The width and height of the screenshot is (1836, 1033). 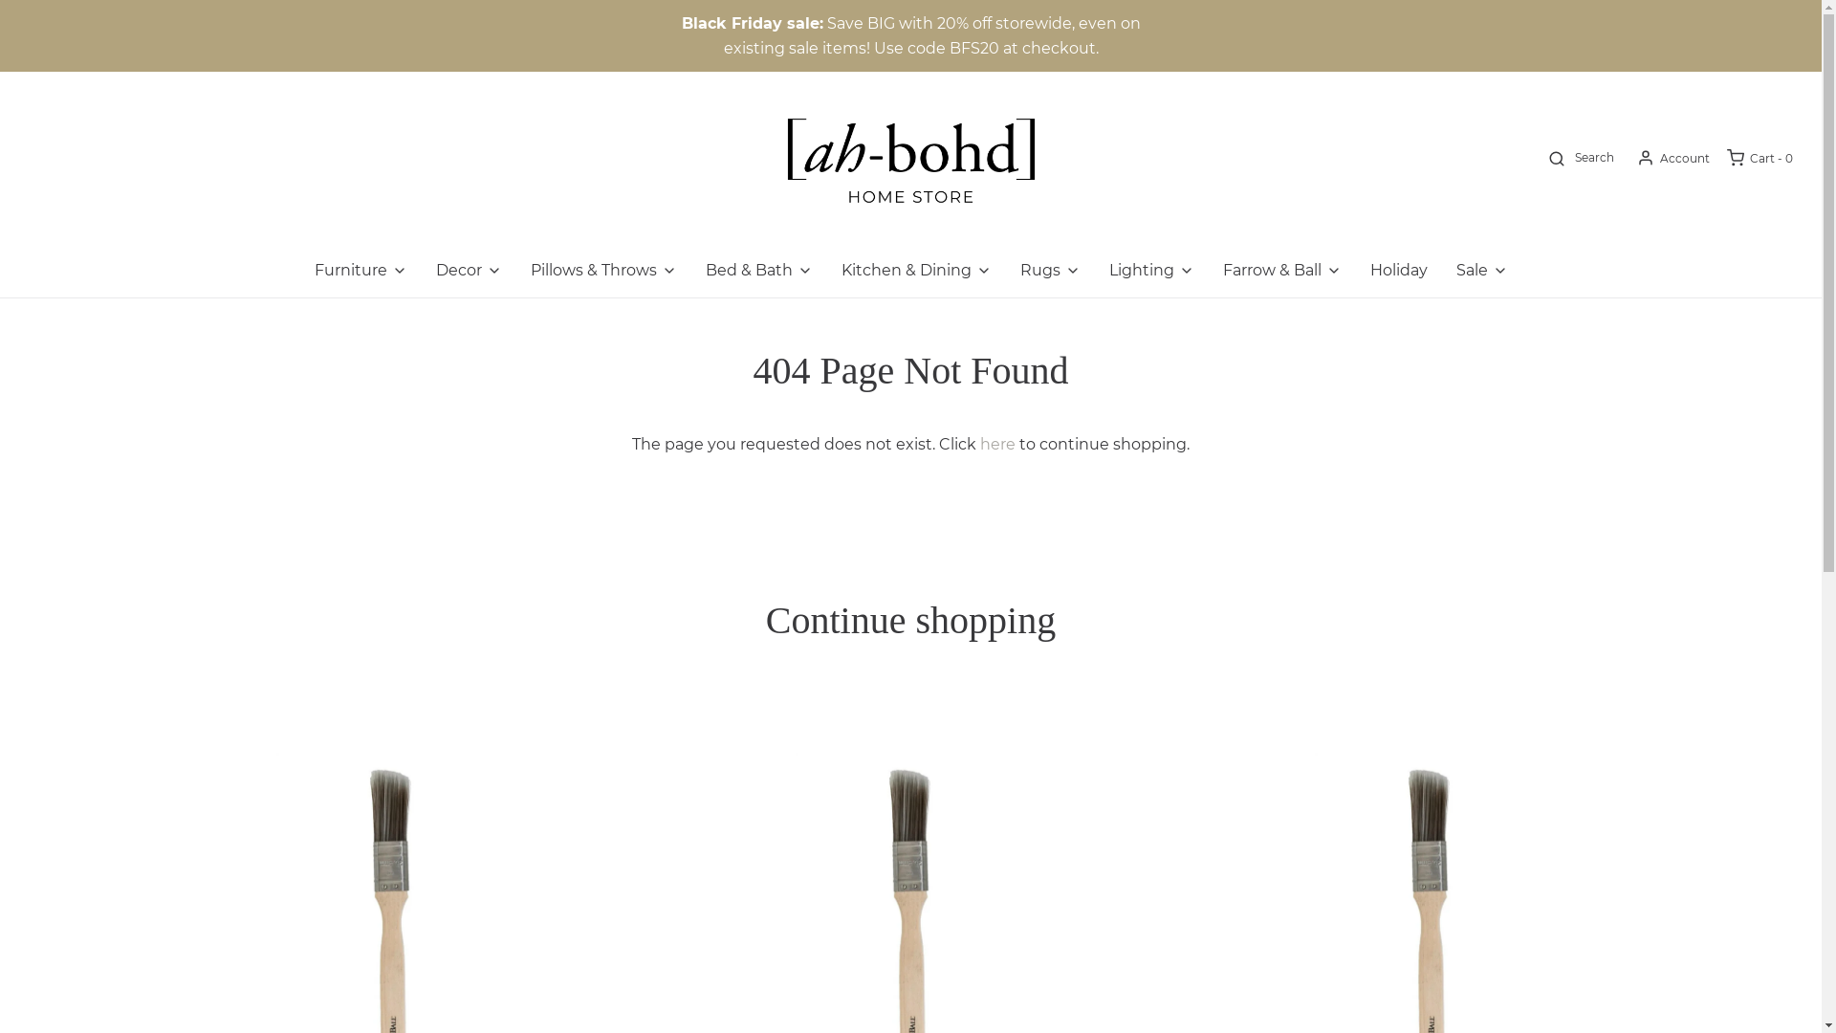 What do you see at coordinates (602, 271) in the screenshot?
I see `Pillows & Throws` at bounding box center [602, 271].